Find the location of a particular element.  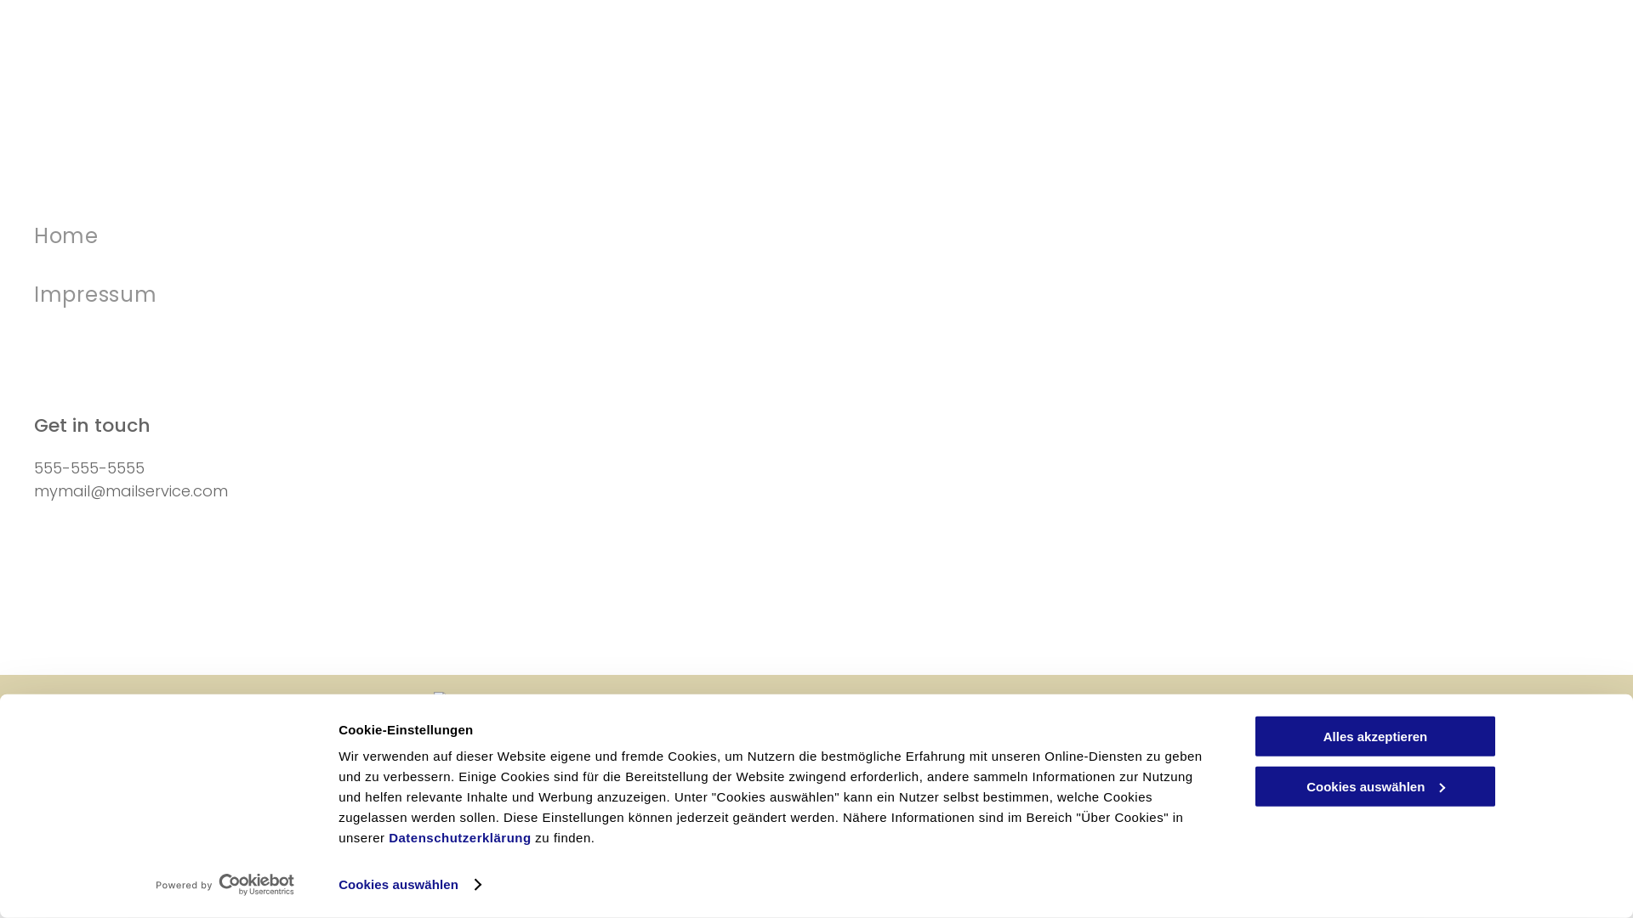

Impressum is located at coordinates (434, 296).